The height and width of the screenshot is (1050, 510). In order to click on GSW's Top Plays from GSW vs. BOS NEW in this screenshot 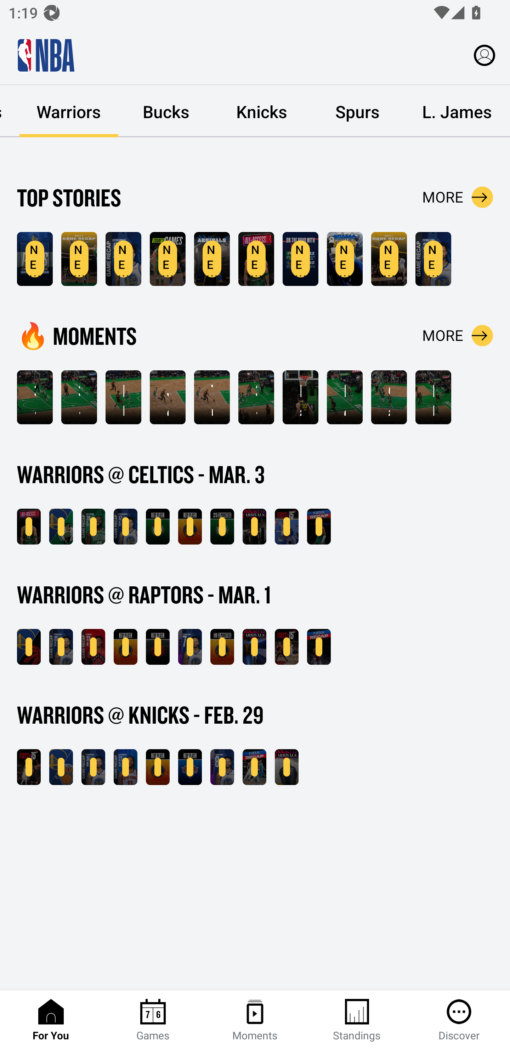, I will do `click(190, 526)`.